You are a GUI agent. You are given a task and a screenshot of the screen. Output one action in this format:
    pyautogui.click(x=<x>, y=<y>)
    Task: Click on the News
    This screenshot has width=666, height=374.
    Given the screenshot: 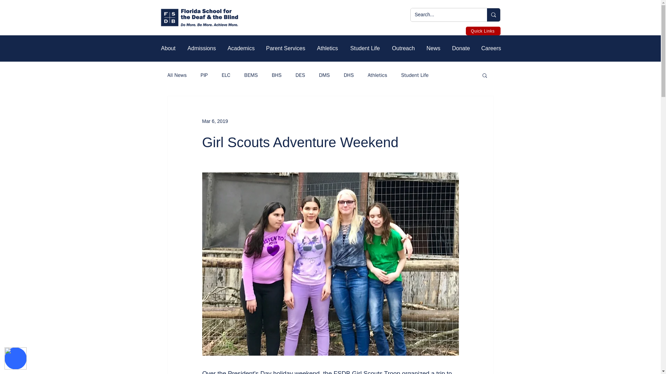 What is the action you would take?
    pyautogui.click(x=433, y=48)
    